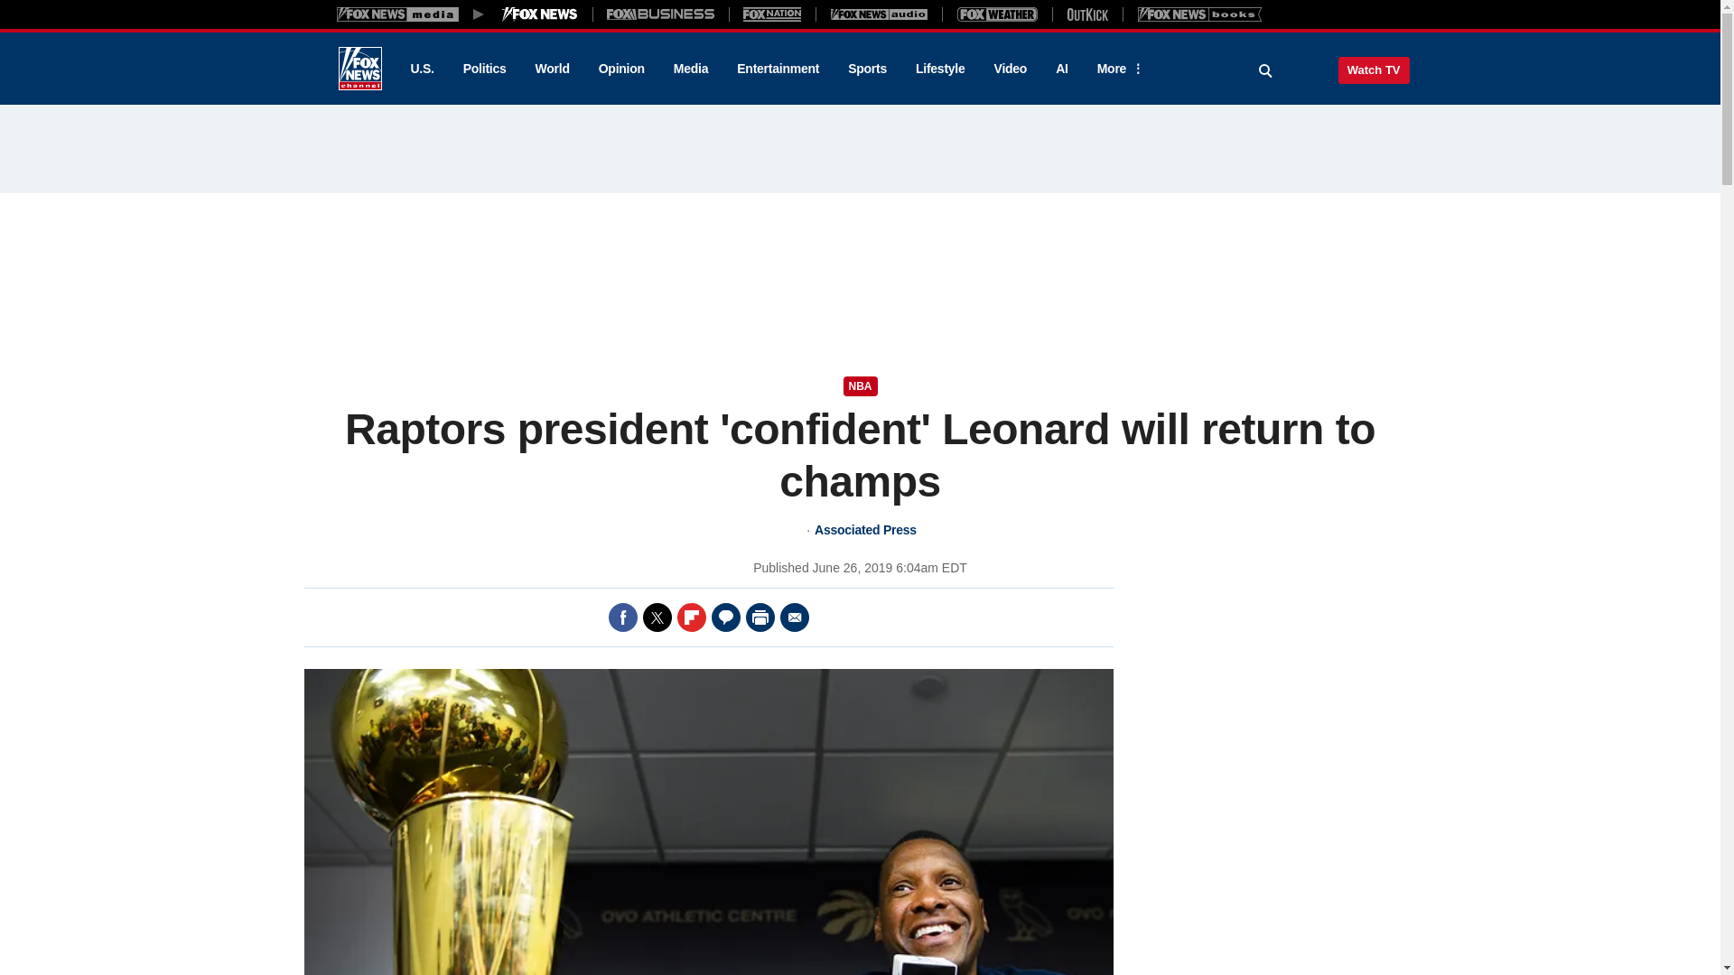  I want to click on U.S., so click(421, 69).